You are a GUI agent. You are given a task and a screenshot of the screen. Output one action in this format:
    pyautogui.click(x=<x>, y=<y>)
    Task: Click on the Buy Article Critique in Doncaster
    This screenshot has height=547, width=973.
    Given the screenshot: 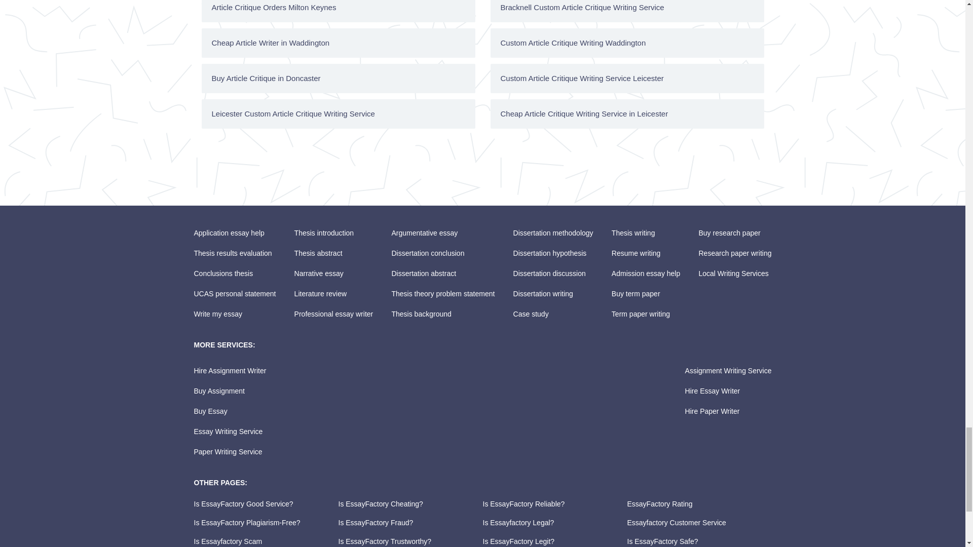 What is the action you would take?
    pyautogui.click(x=339, y=78)
    